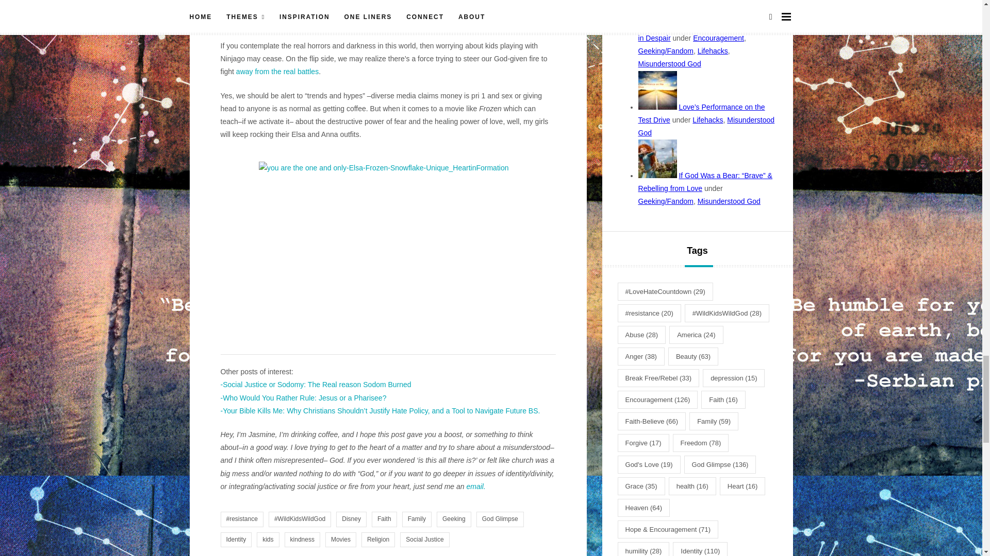 This screenshot has height=556, width=990. Describe the element at coordinates (475, 486) in the screenshot. I see `email.` at that location.